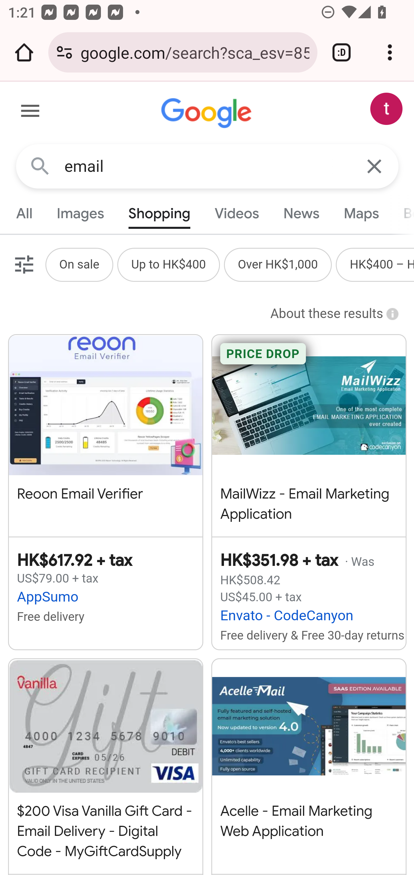  What do you see at coordinates (106, 429) in the screenshot?
I see `Reoon Email Verifier` at bounding box center [106, 429].